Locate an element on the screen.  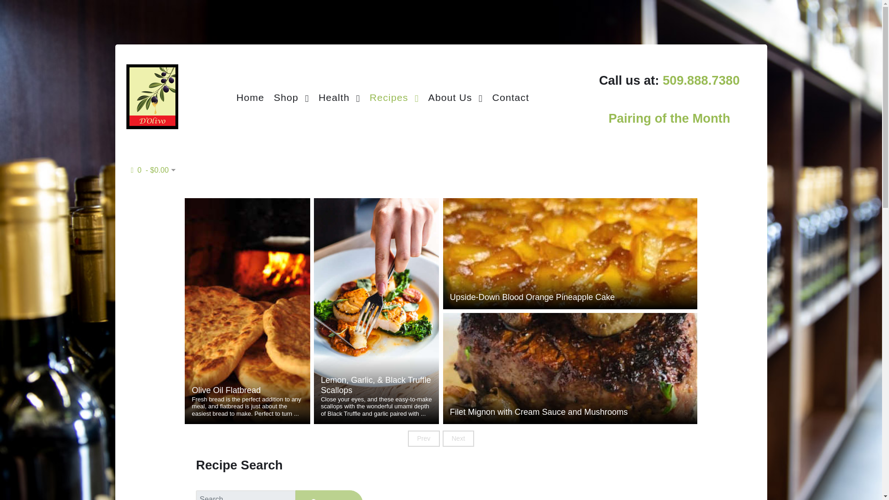
Filet Mignon with Cream Sauce and Mushrooms is located at coordinates (570, 412).